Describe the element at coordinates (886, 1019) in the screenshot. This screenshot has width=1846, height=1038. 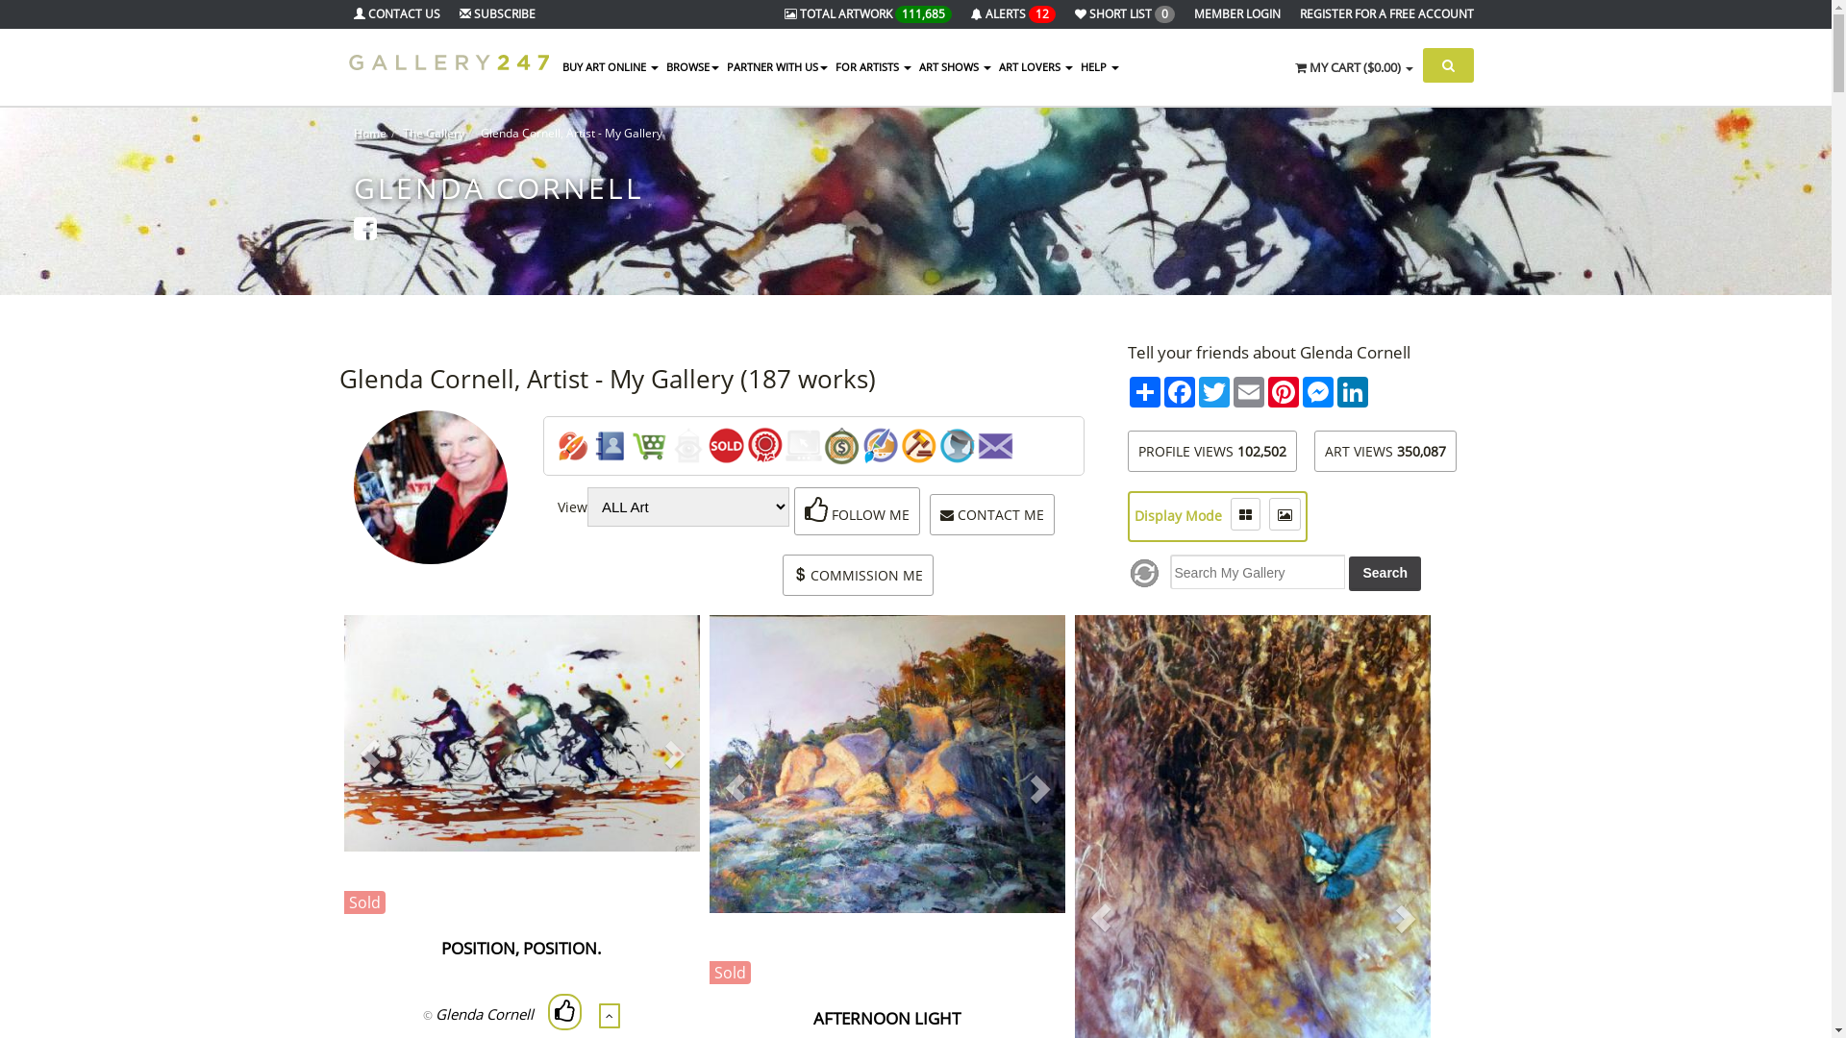
I see `AFTERNOON LIGHT` at that location.